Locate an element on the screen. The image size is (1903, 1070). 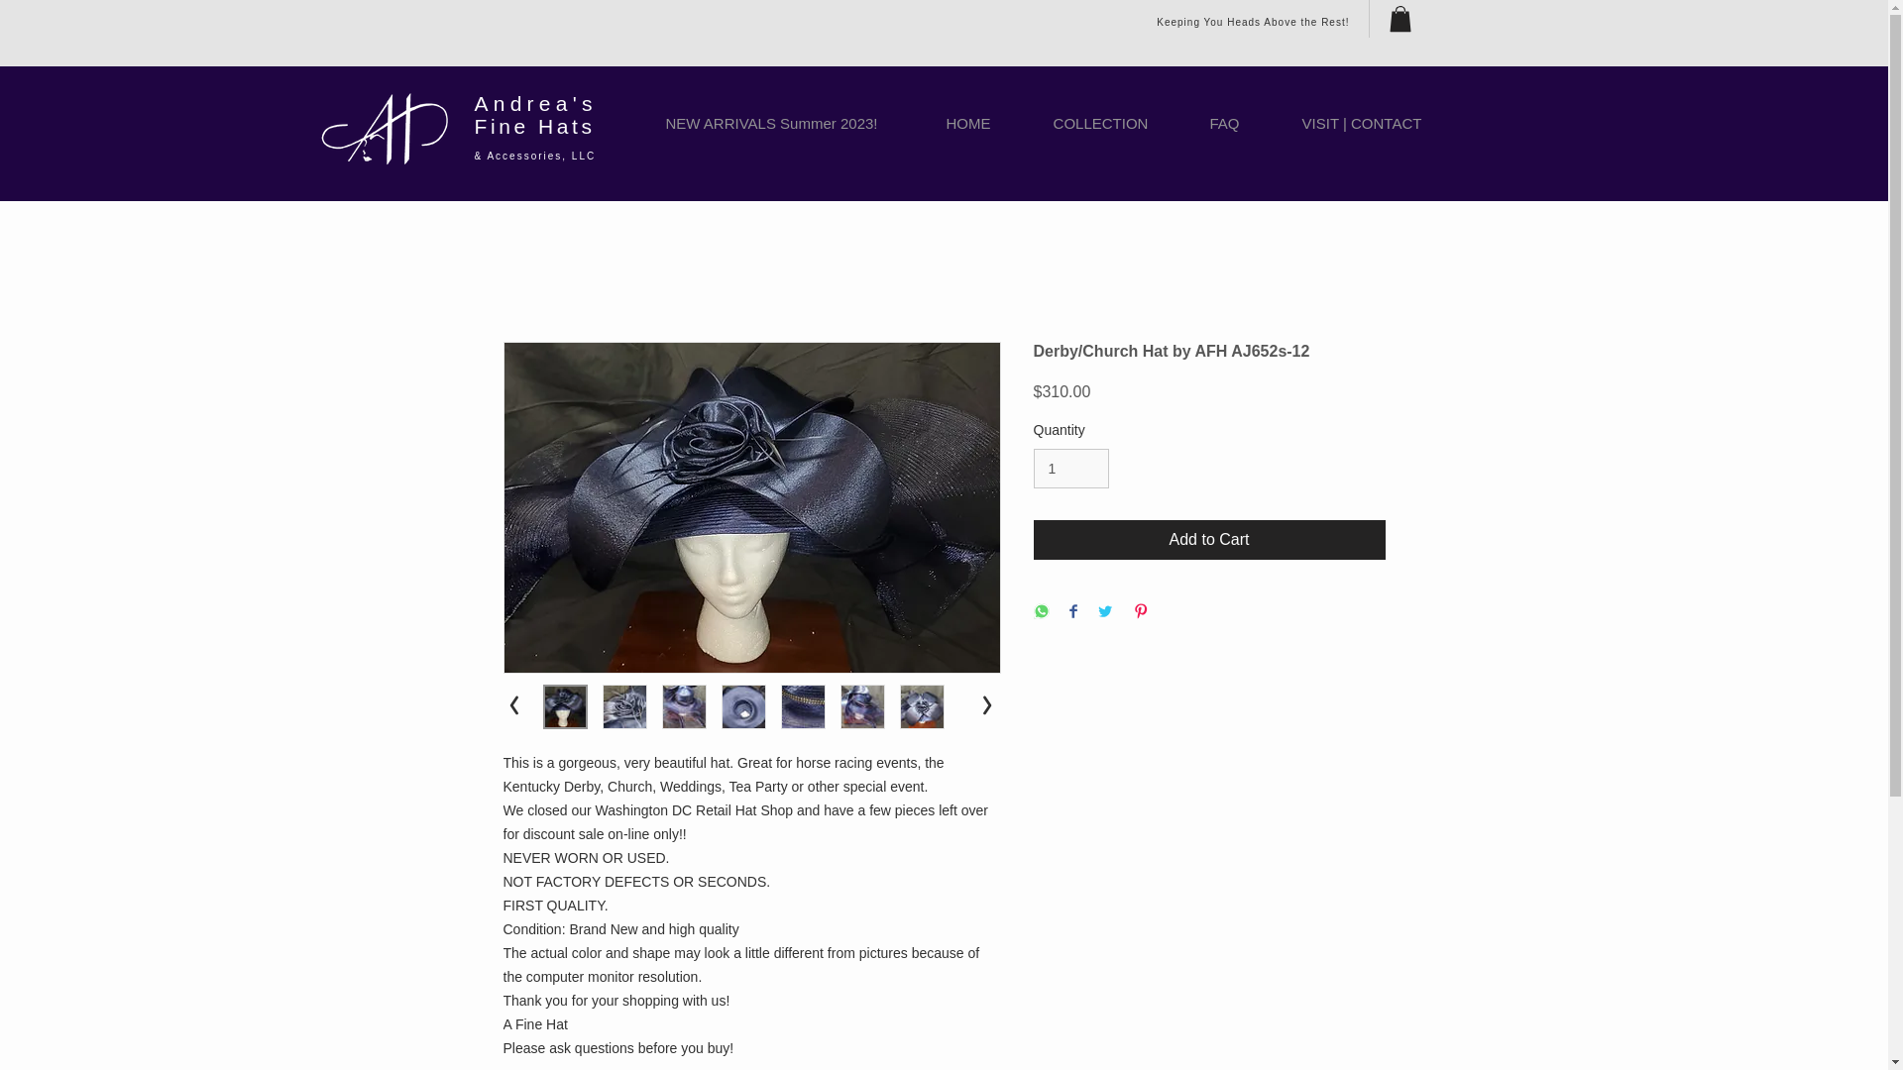
1 is located at coordinates (1070, 468).